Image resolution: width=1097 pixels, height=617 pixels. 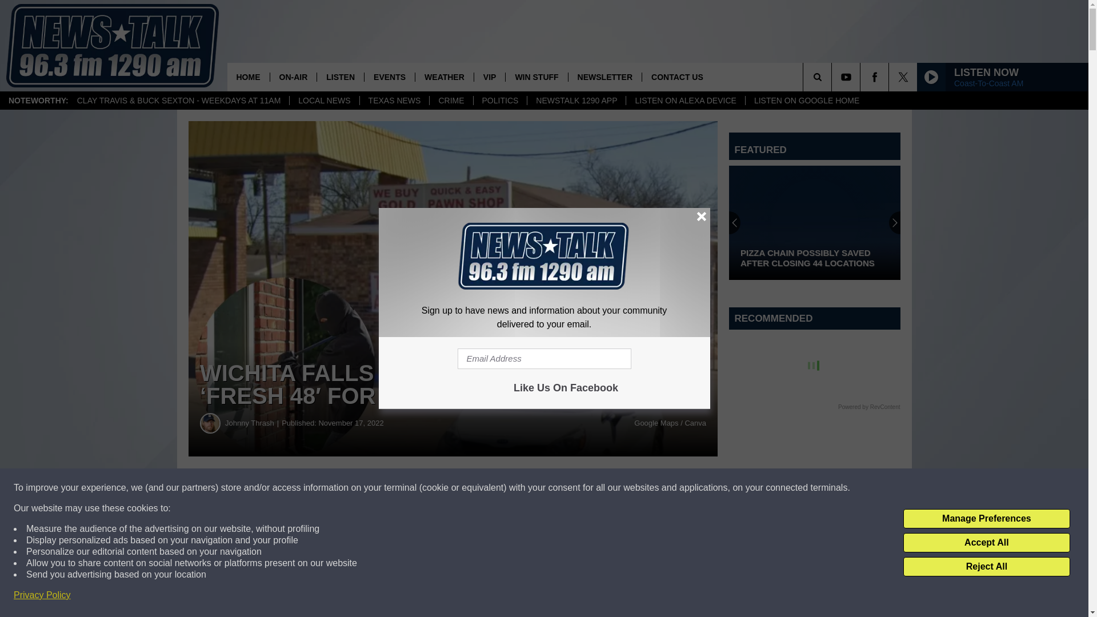 I want to click on LISTEN ON ALEXA DEVICE, so click(x=684, y=101).